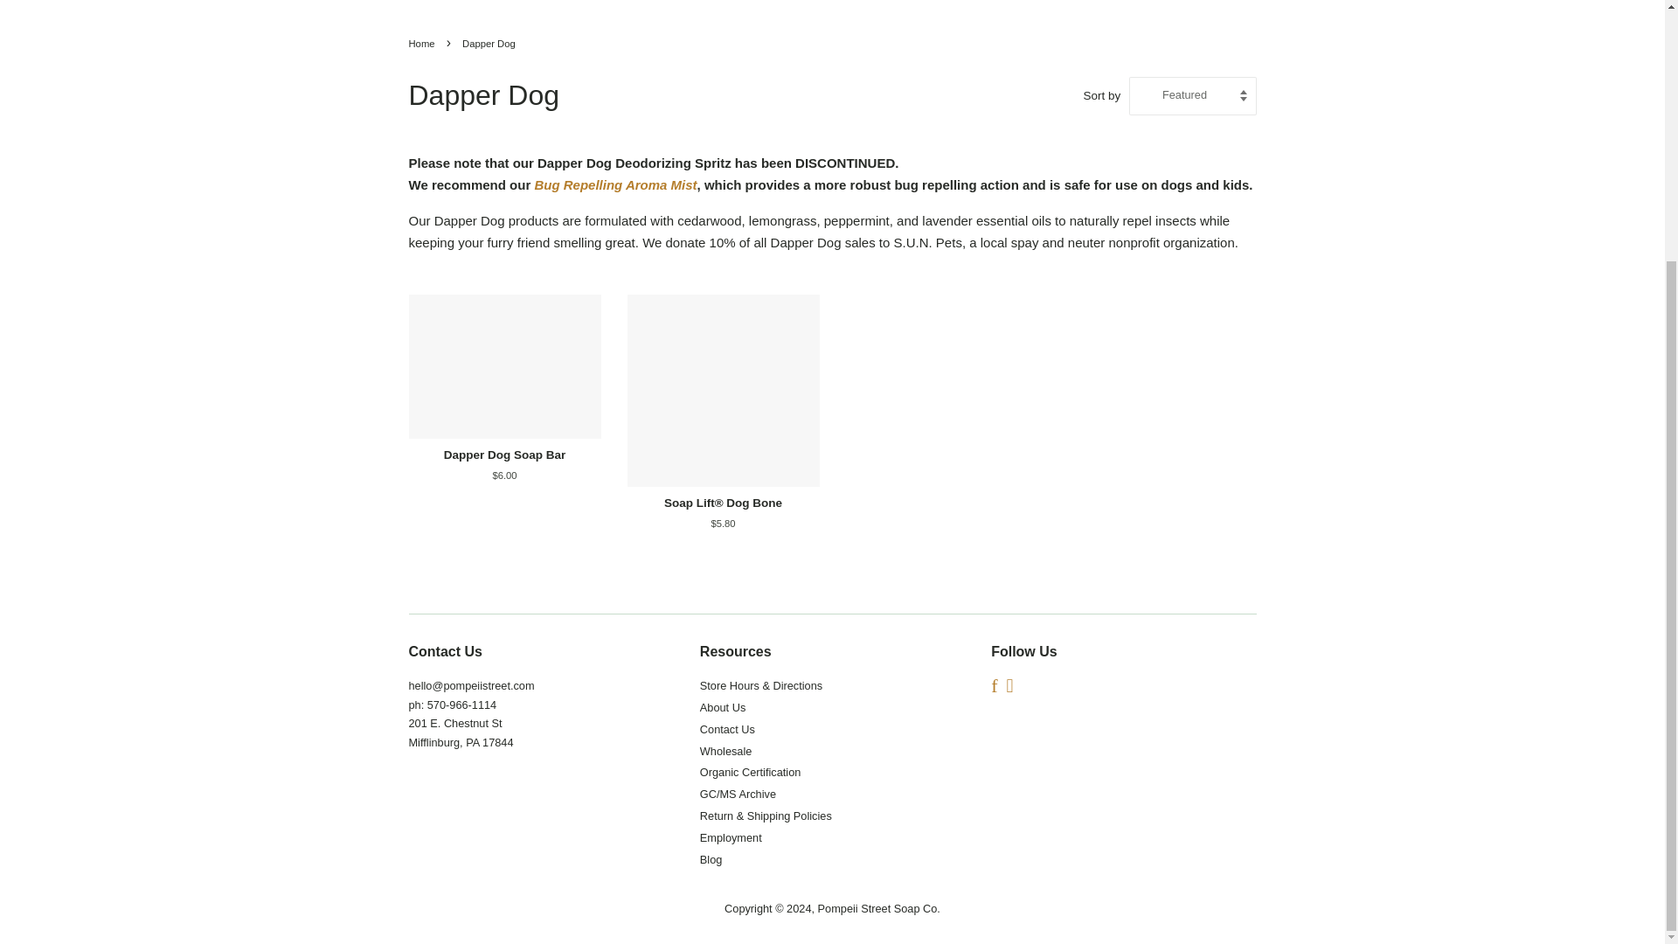 This screenshot has height=944, width=1678. Describe the element at coordinates (1009, 687) in the screenshot. I see `Pompeii Street Soap Co. on Instagram` at that location.